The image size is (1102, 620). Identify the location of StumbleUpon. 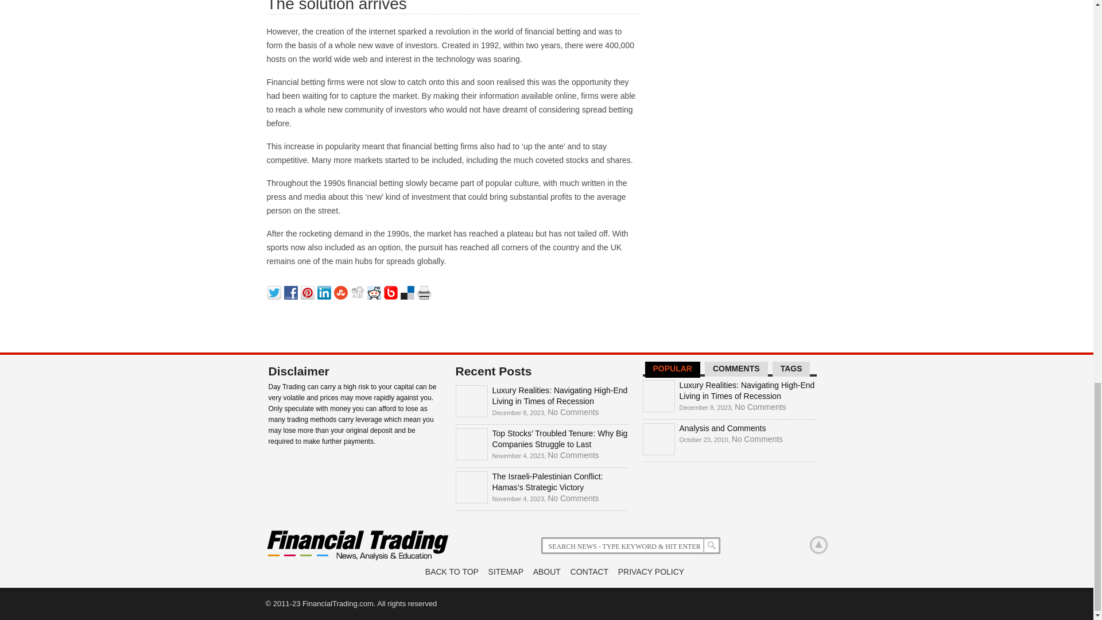
(342, 290).